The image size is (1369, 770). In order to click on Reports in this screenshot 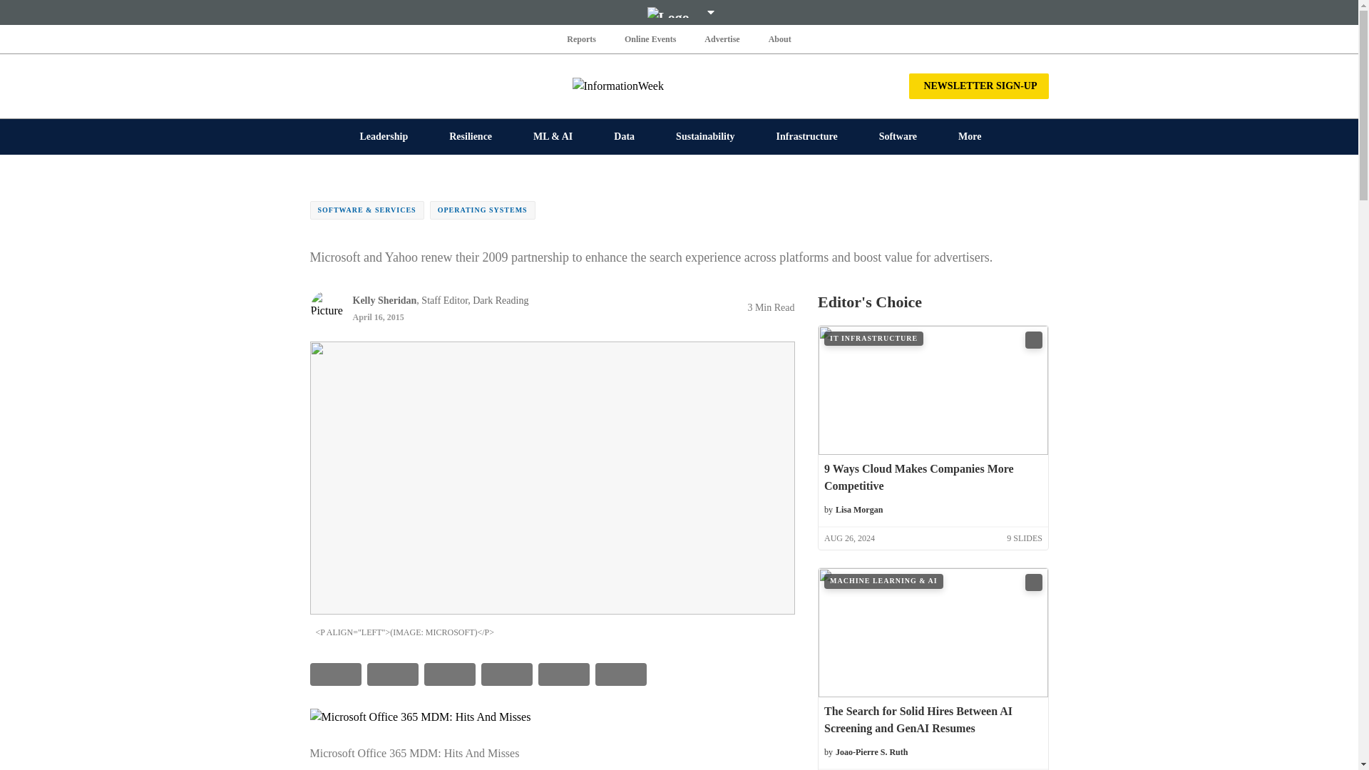, I will do `click(582, 38)`.